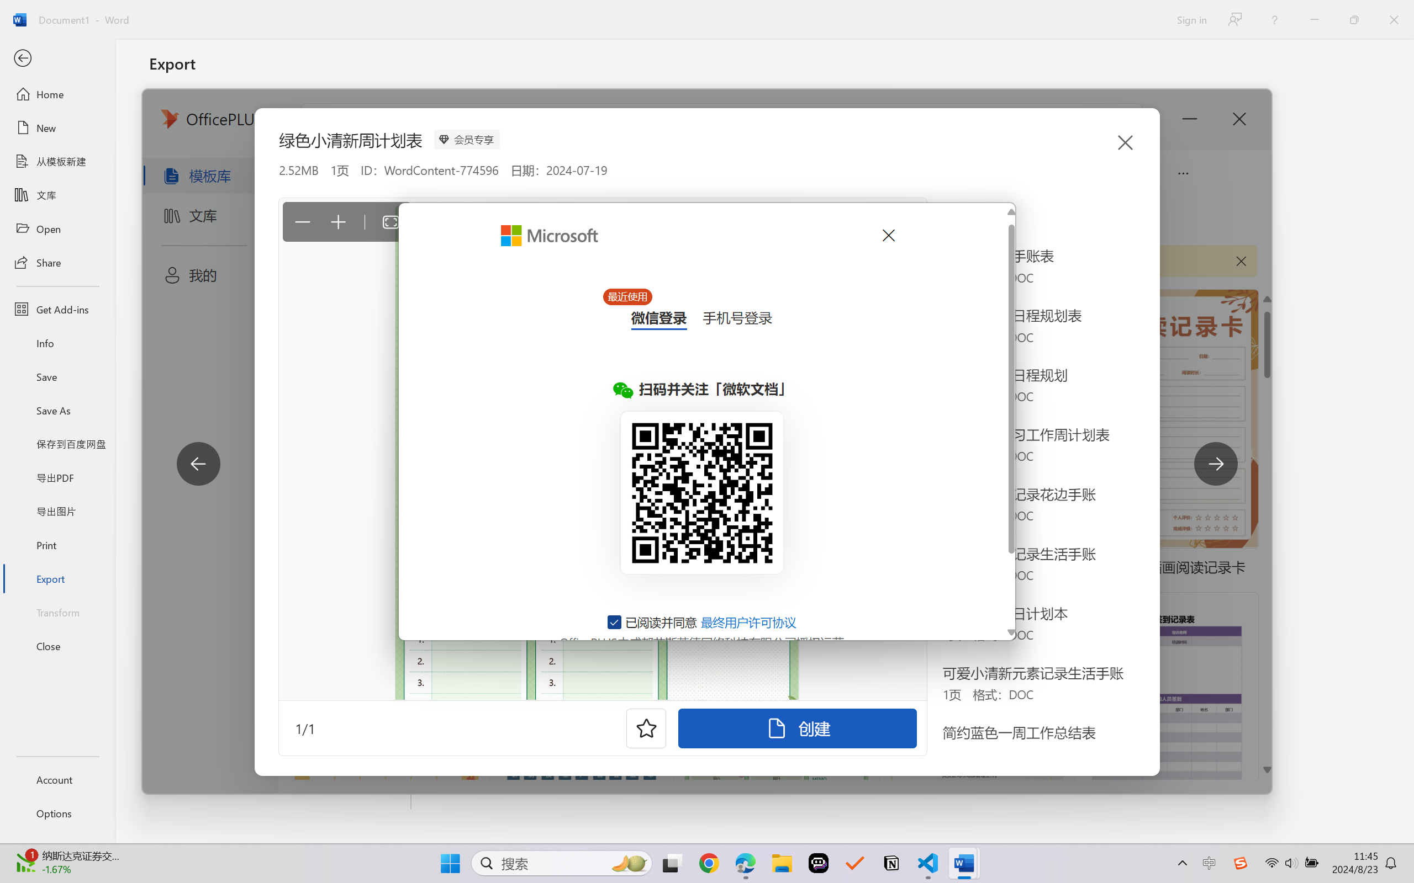 The image size is (1414, 883). What do you see at coordinates (57, 578) in the screenshot?
I see `Export` at bounding box center [57, 578].